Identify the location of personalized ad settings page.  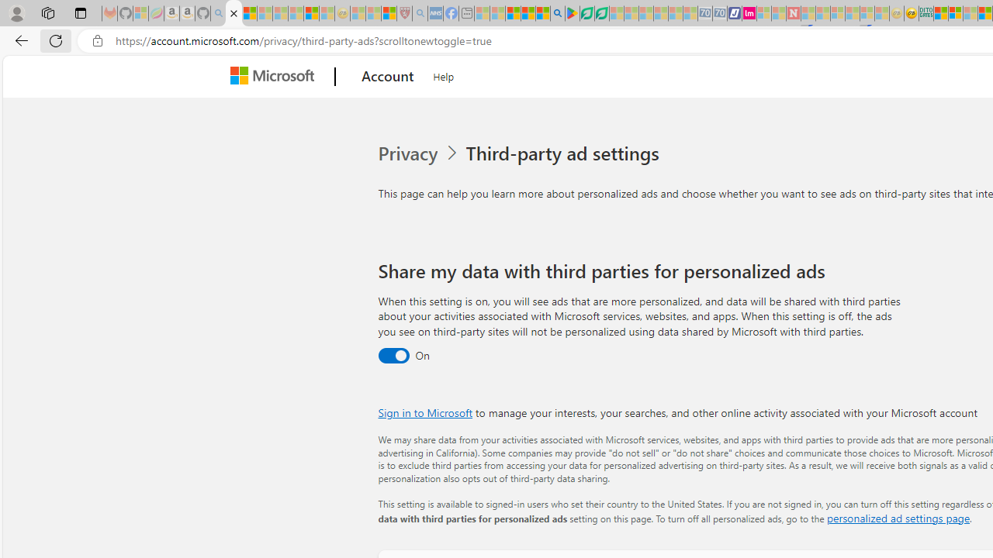
(898, 518).